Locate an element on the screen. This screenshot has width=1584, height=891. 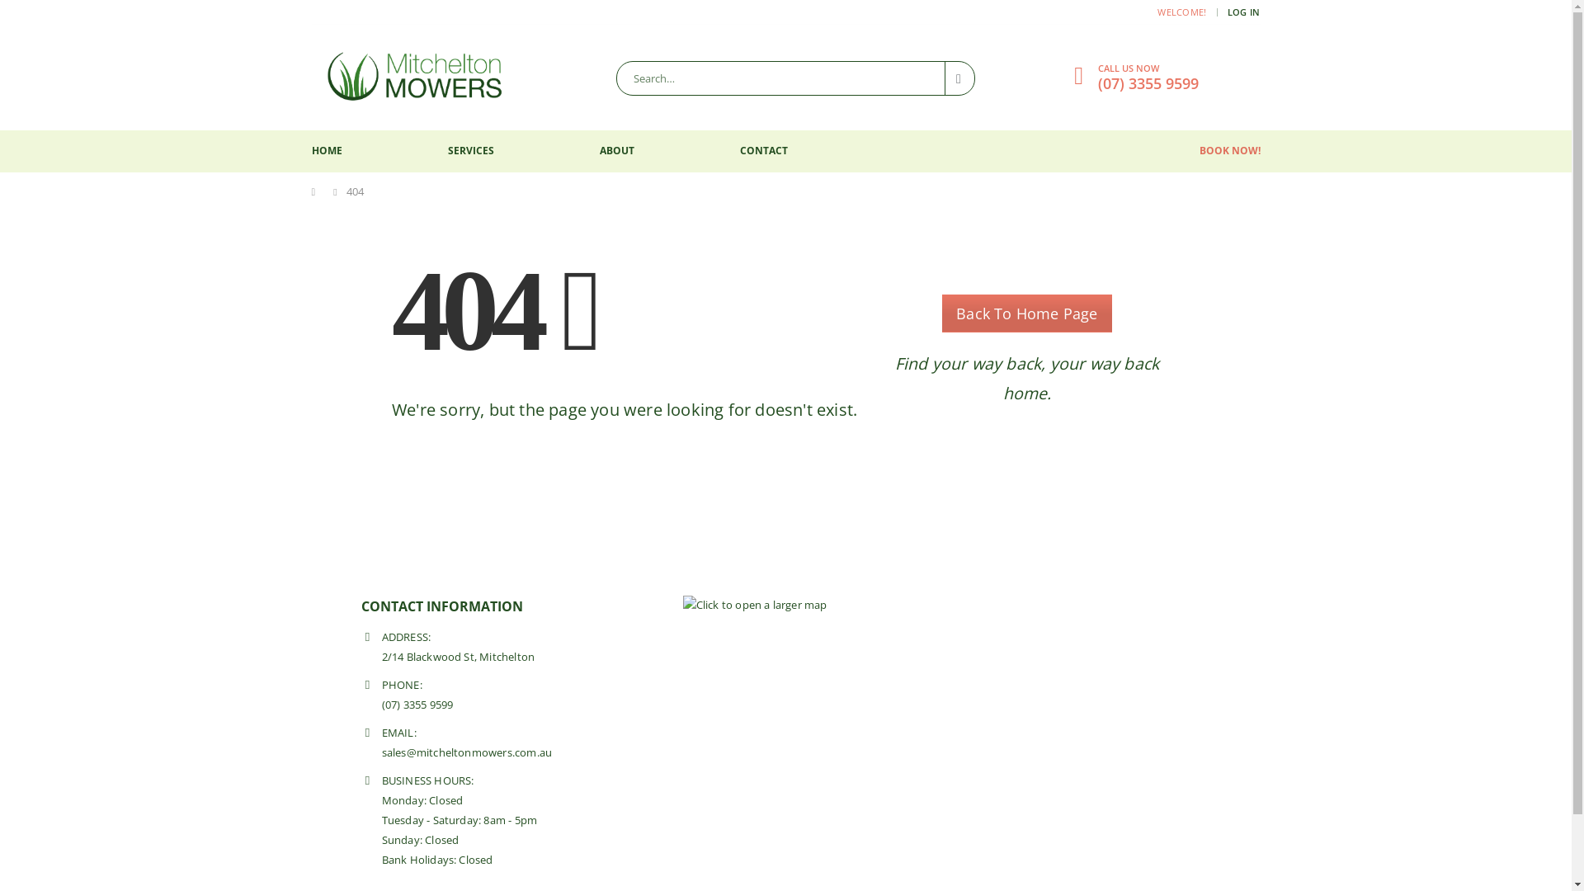
Mitchelton Mowers - Your Local Mower Store is located at coordinates (415, 78).